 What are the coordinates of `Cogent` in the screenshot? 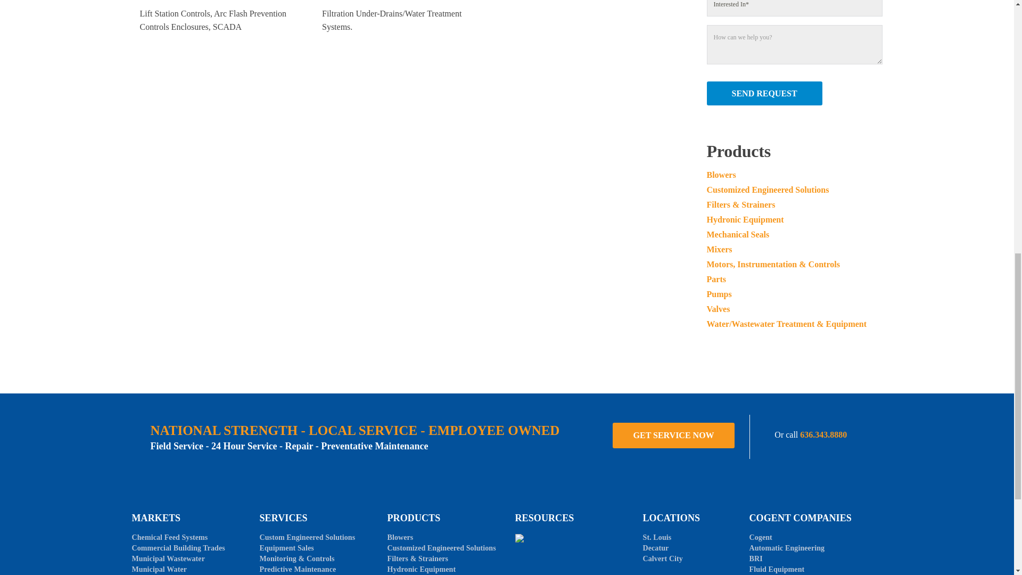 It's located at (760, 538).